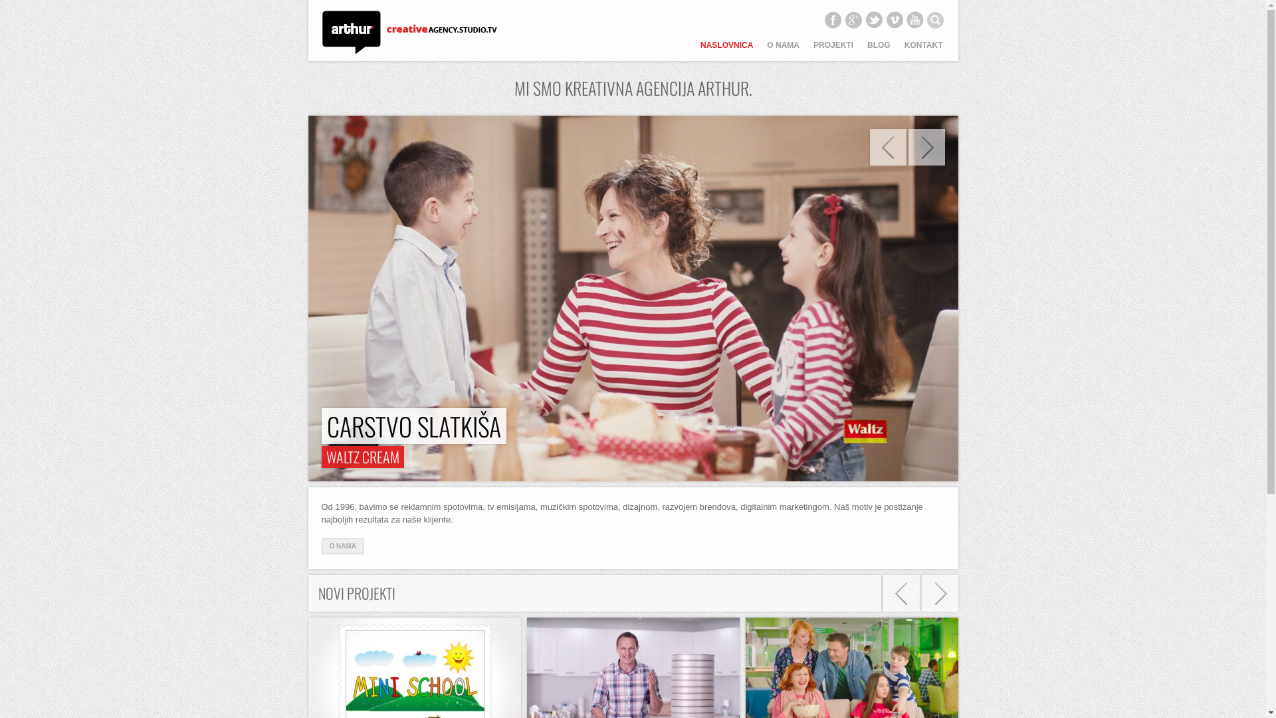 The height and width of the screenshot is (718, 1276). Describe the element at coordinates (727, 51) in the screenshot. I see `NASLOVNICA` at that location.